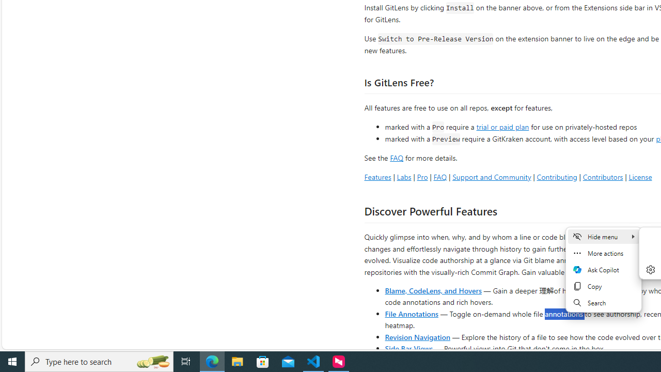 The height and width of the screenshot is (372, 661). Describe the element at coordinates (603, 253) in the screenshot. I see `More actions` at that location.